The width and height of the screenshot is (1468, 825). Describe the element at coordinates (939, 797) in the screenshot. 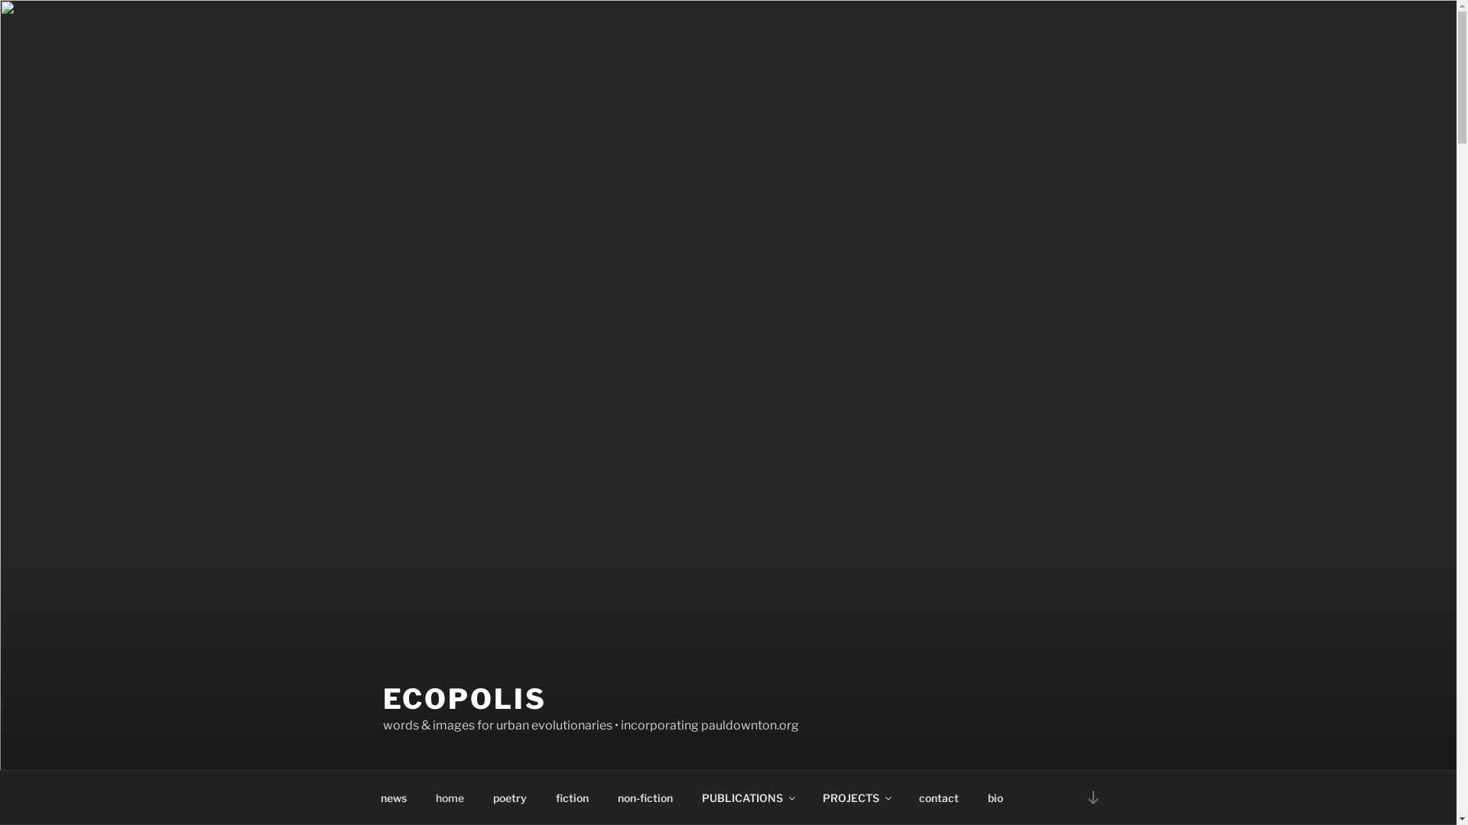

I see `contact` at that location.